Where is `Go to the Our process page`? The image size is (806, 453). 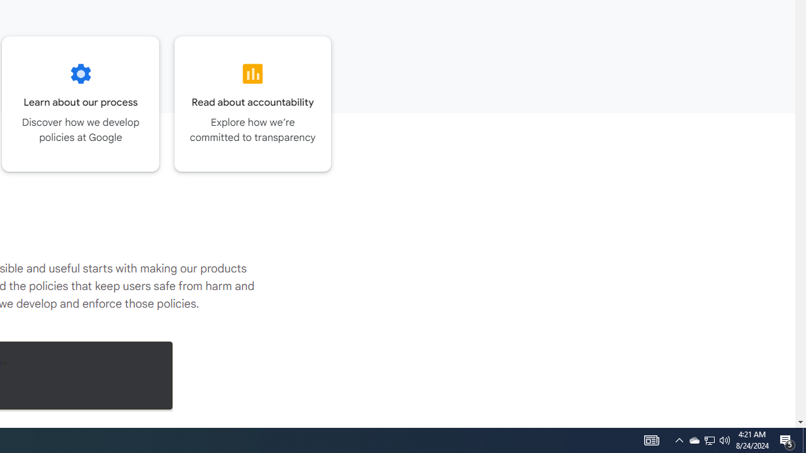
Go to the Our process page is located at coordinates (81, 104).